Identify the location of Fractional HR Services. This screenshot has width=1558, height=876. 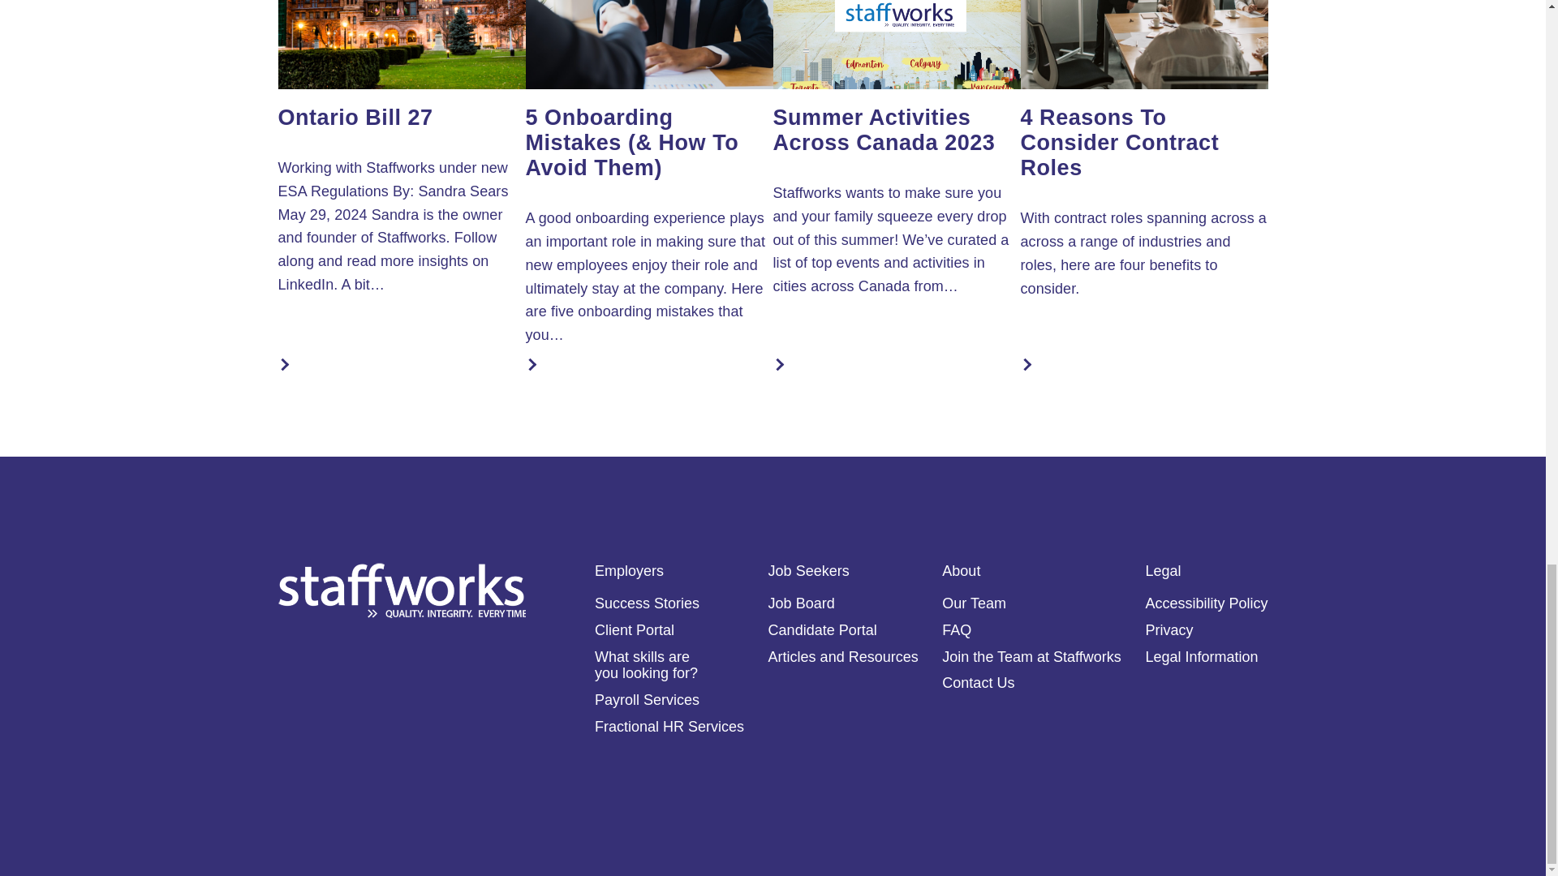
(669, 727).